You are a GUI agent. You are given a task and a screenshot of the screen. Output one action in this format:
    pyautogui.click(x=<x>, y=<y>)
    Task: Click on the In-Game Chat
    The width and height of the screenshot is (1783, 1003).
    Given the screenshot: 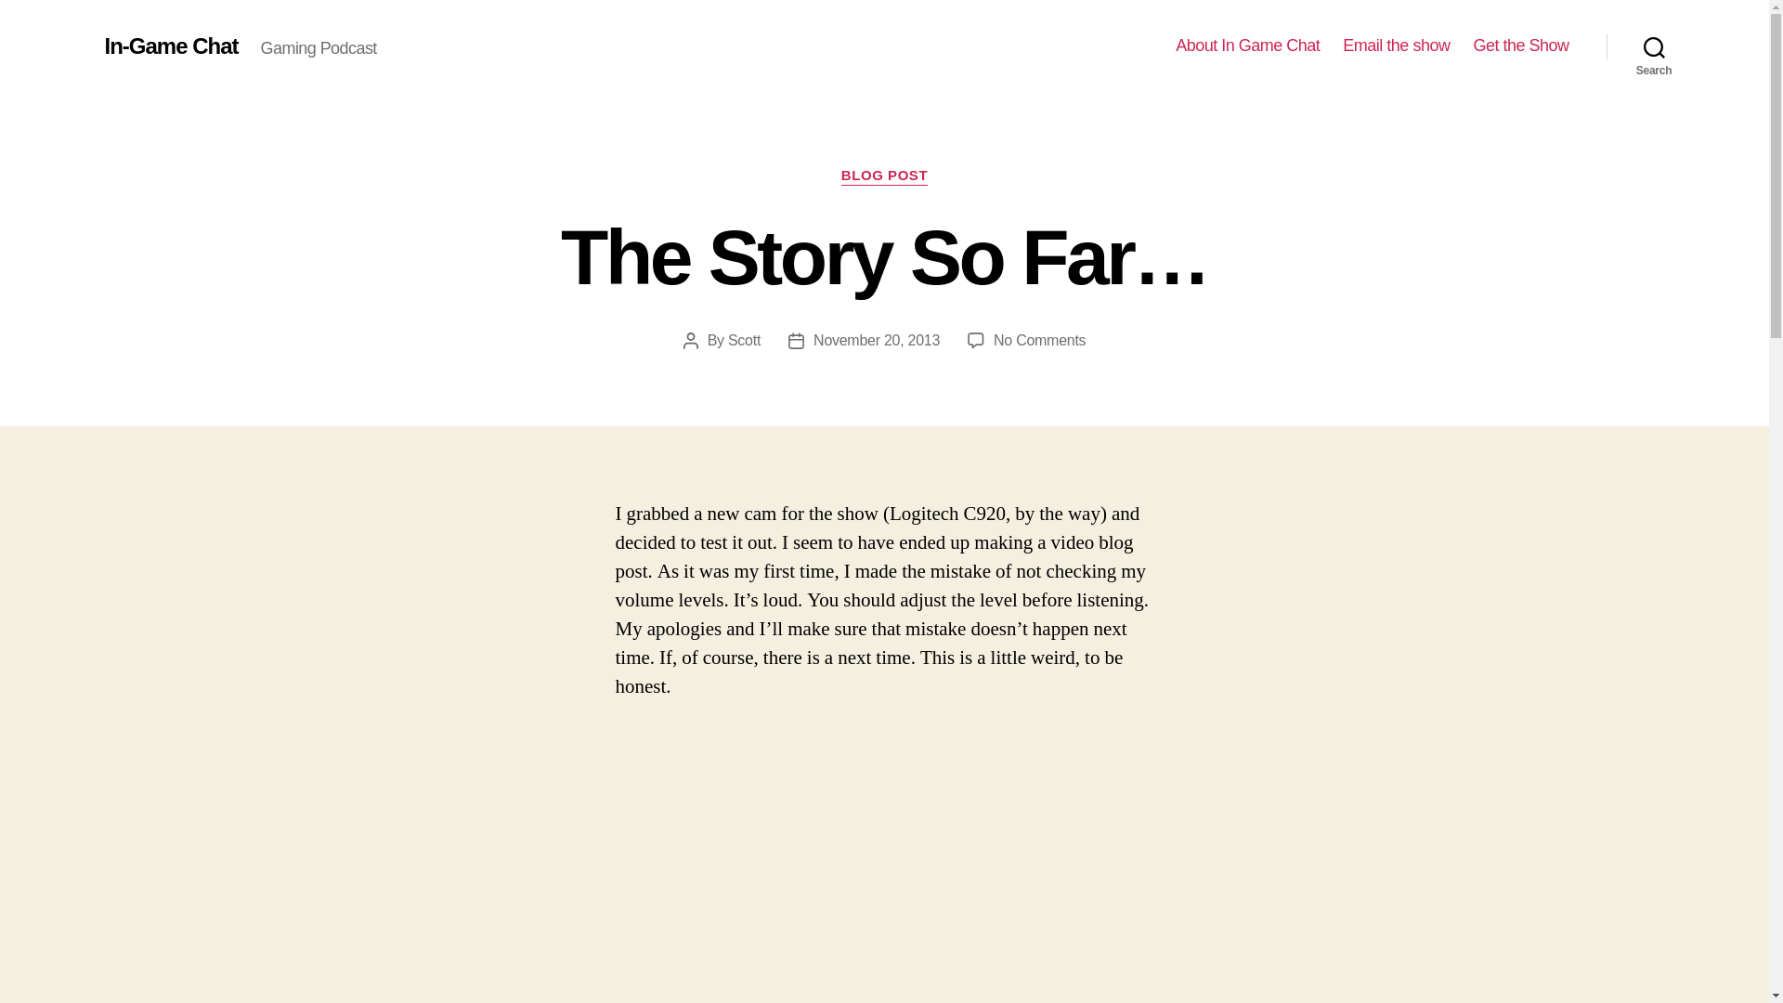 What is the action you would take?
    pyautogui.click(x=170, y=46)
    